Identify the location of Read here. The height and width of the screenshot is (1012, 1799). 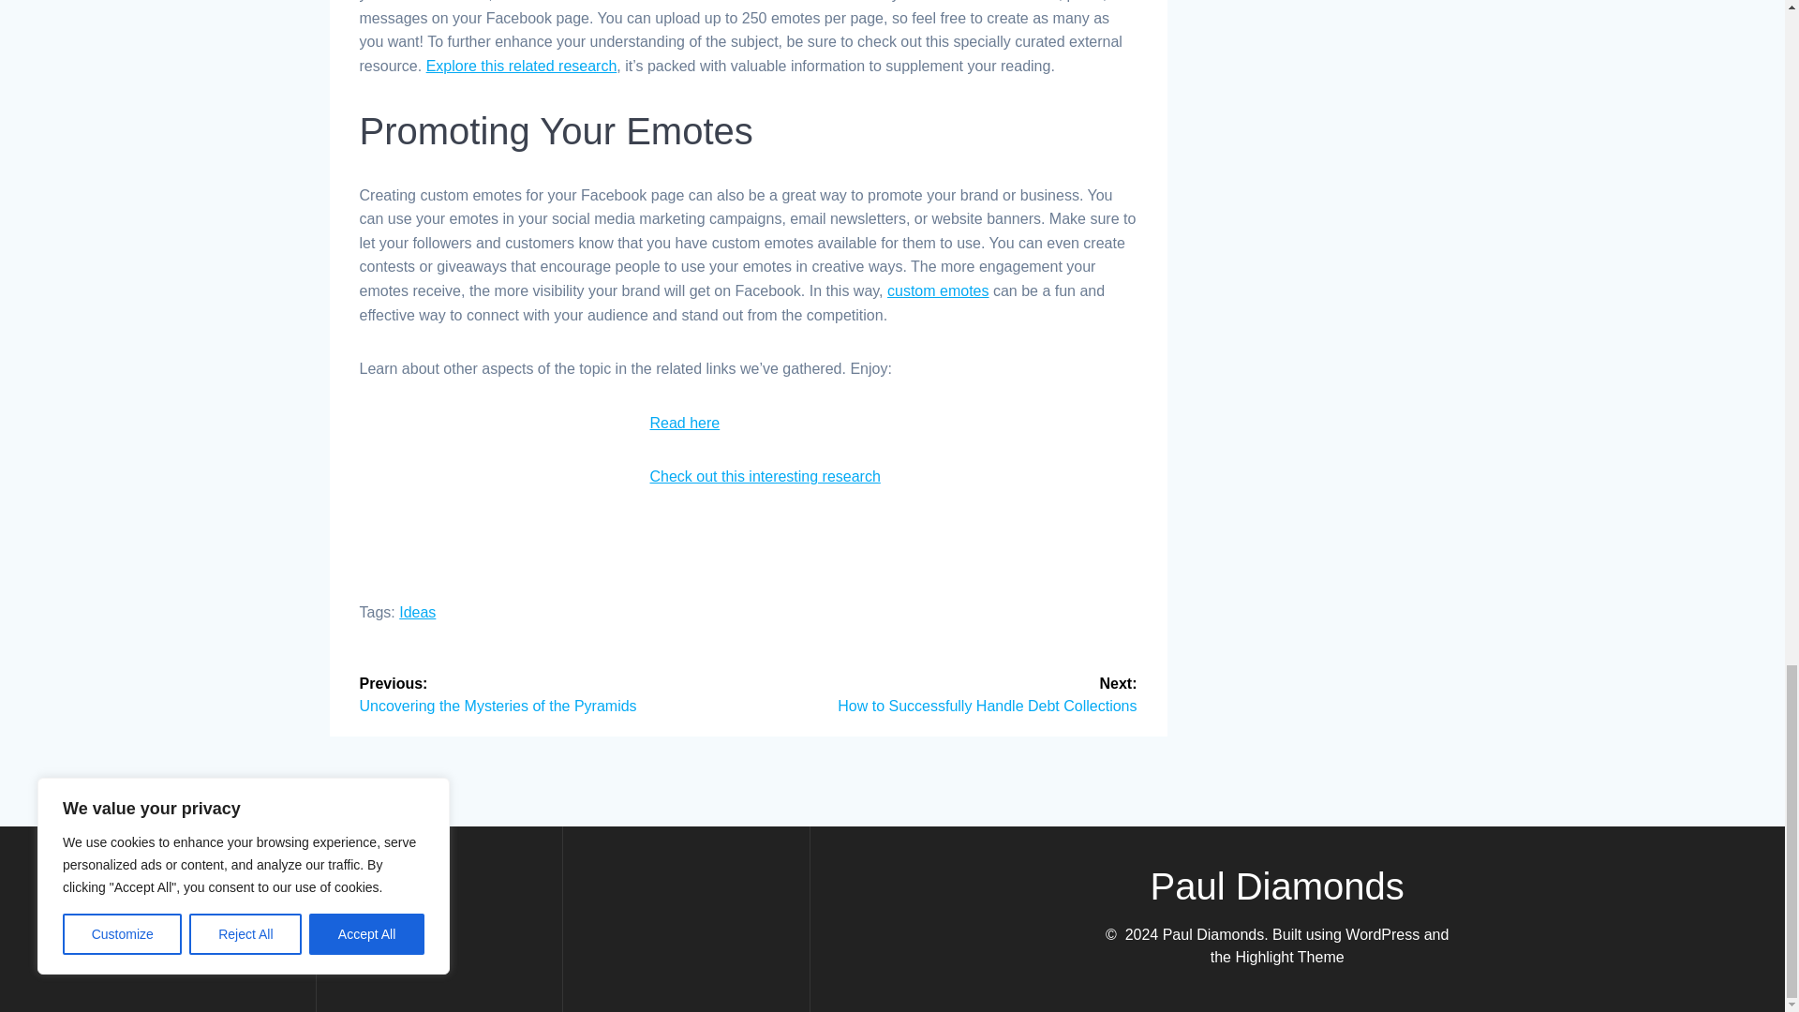
(685, 423).